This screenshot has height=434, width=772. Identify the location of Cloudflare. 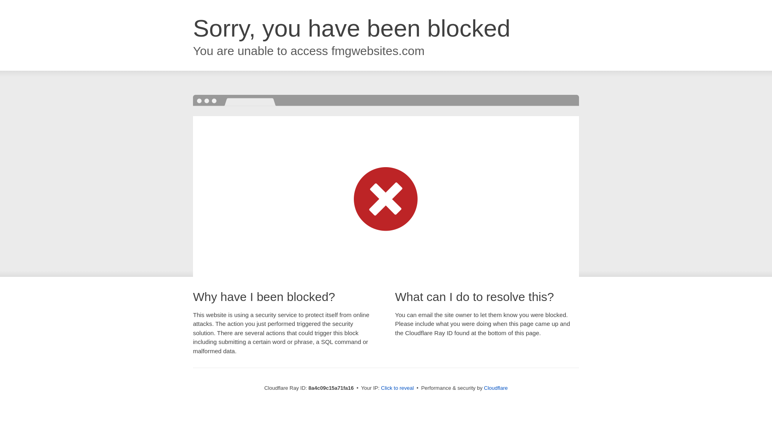
(496, 388).